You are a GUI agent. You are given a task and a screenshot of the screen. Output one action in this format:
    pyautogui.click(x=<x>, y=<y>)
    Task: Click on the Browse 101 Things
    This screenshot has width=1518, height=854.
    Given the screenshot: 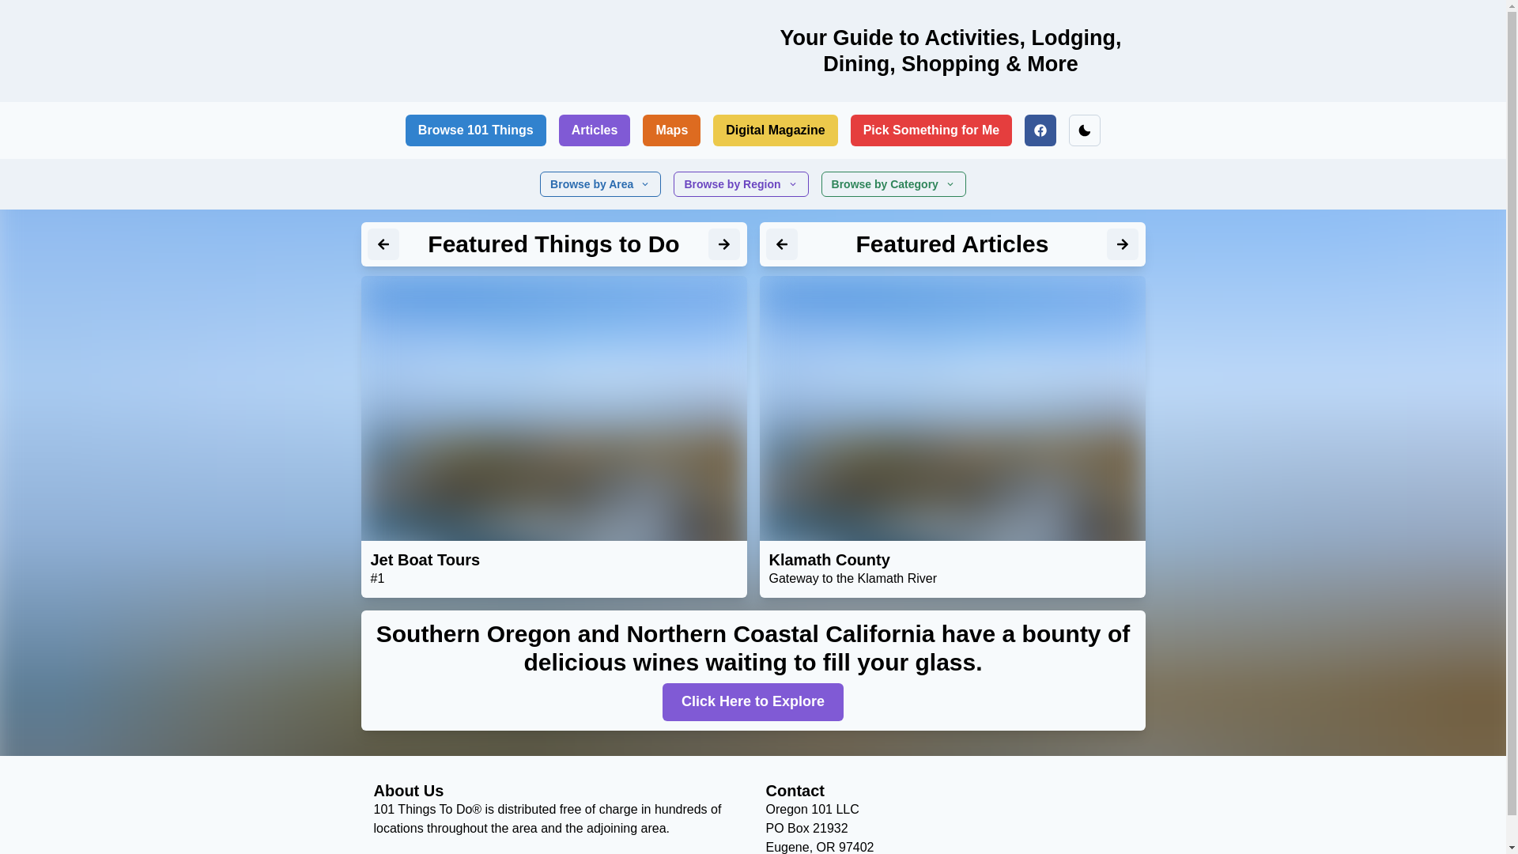 What is the action you would take?
    pyautogui.click(x=476, y=130)
    